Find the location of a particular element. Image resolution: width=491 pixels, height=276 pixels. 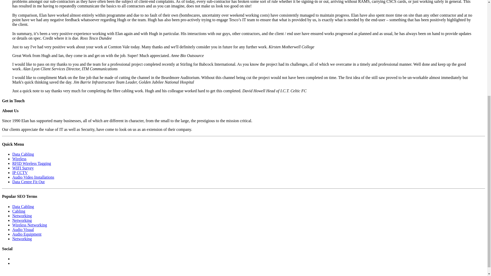

Networking is located at coordinates (22, 239).